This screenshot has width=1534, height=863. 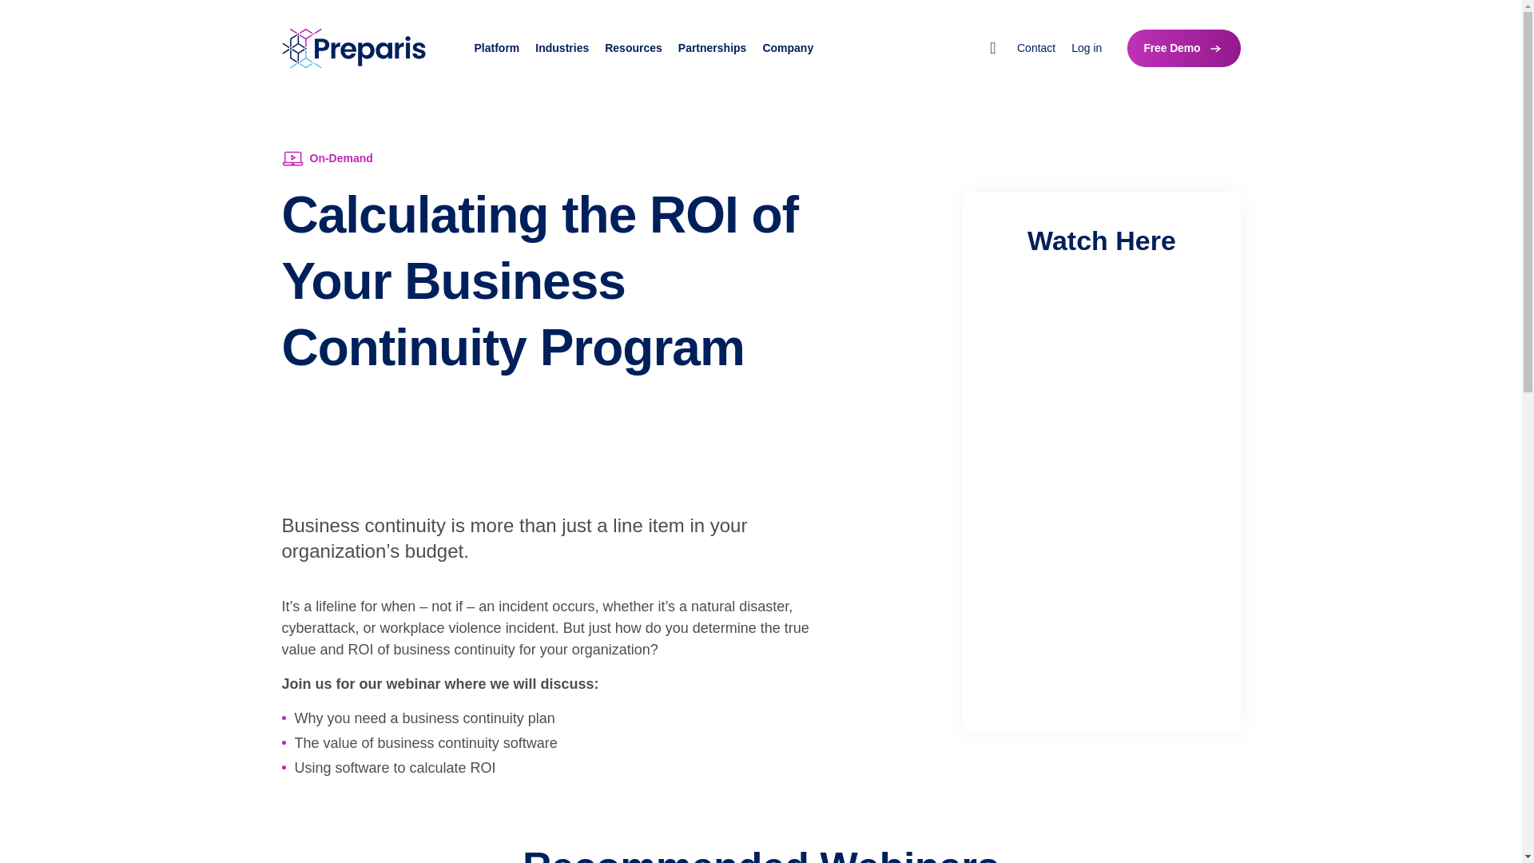 What do you see at coordinates (1183, 48) in the screenshot?
I see `Free Demo` at bounding box center [1183, 48].